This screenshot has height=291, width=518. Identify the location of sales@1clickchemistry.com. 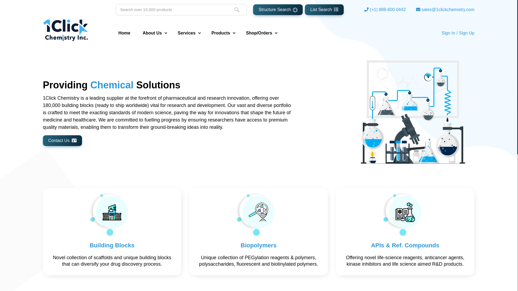
(448, 10).